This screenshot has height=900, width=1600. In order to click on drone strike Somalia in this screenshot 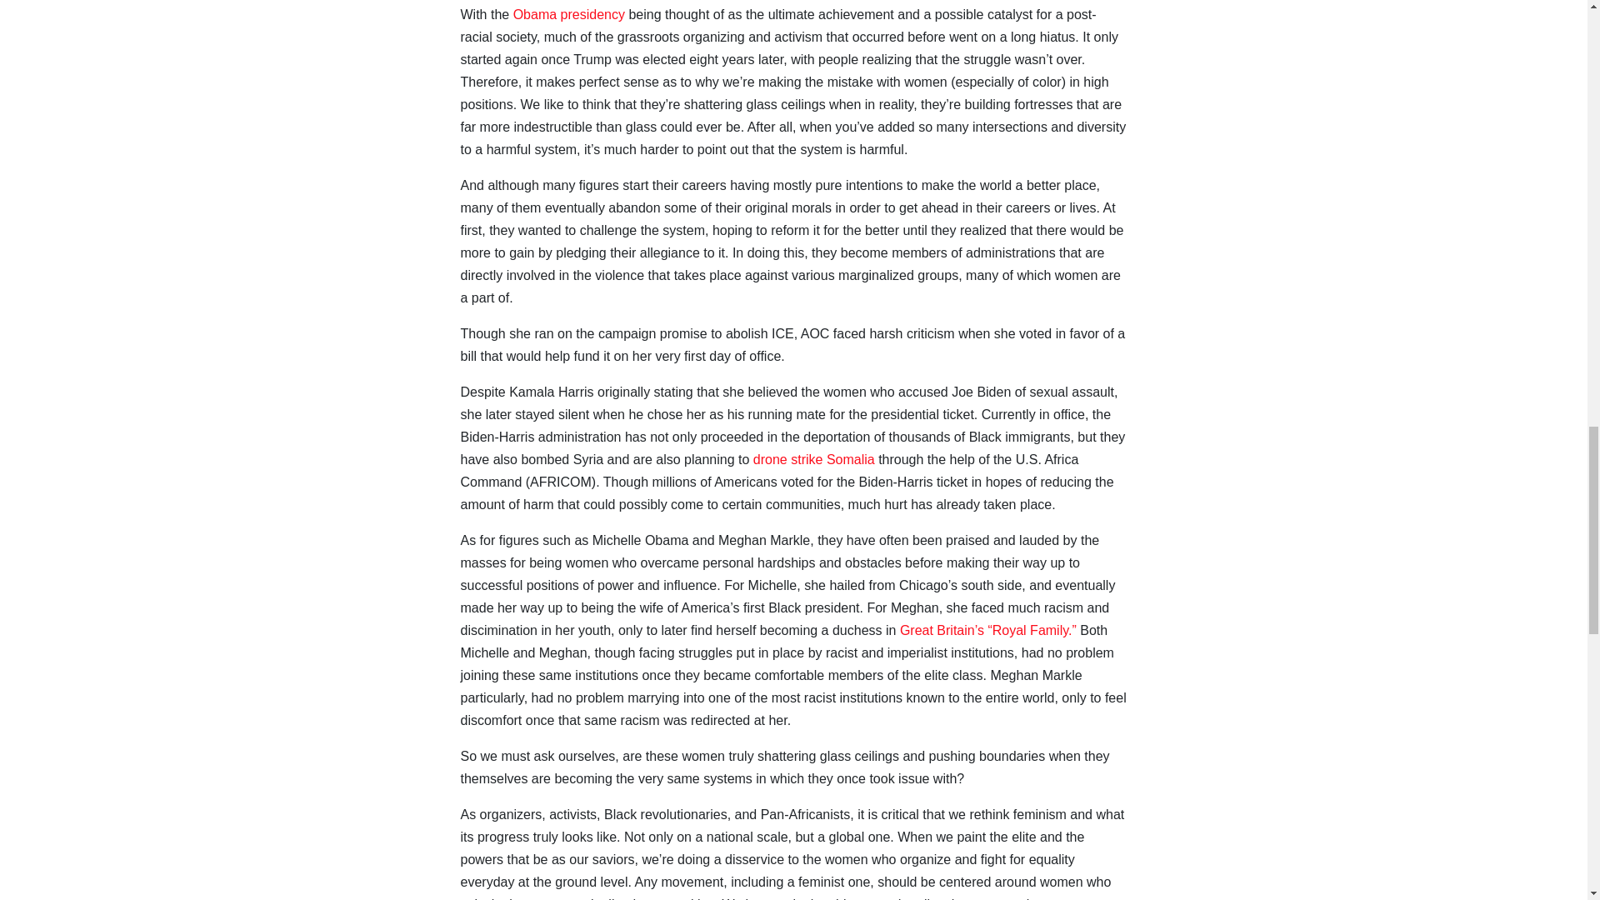, I will do `click(814, 460)`.